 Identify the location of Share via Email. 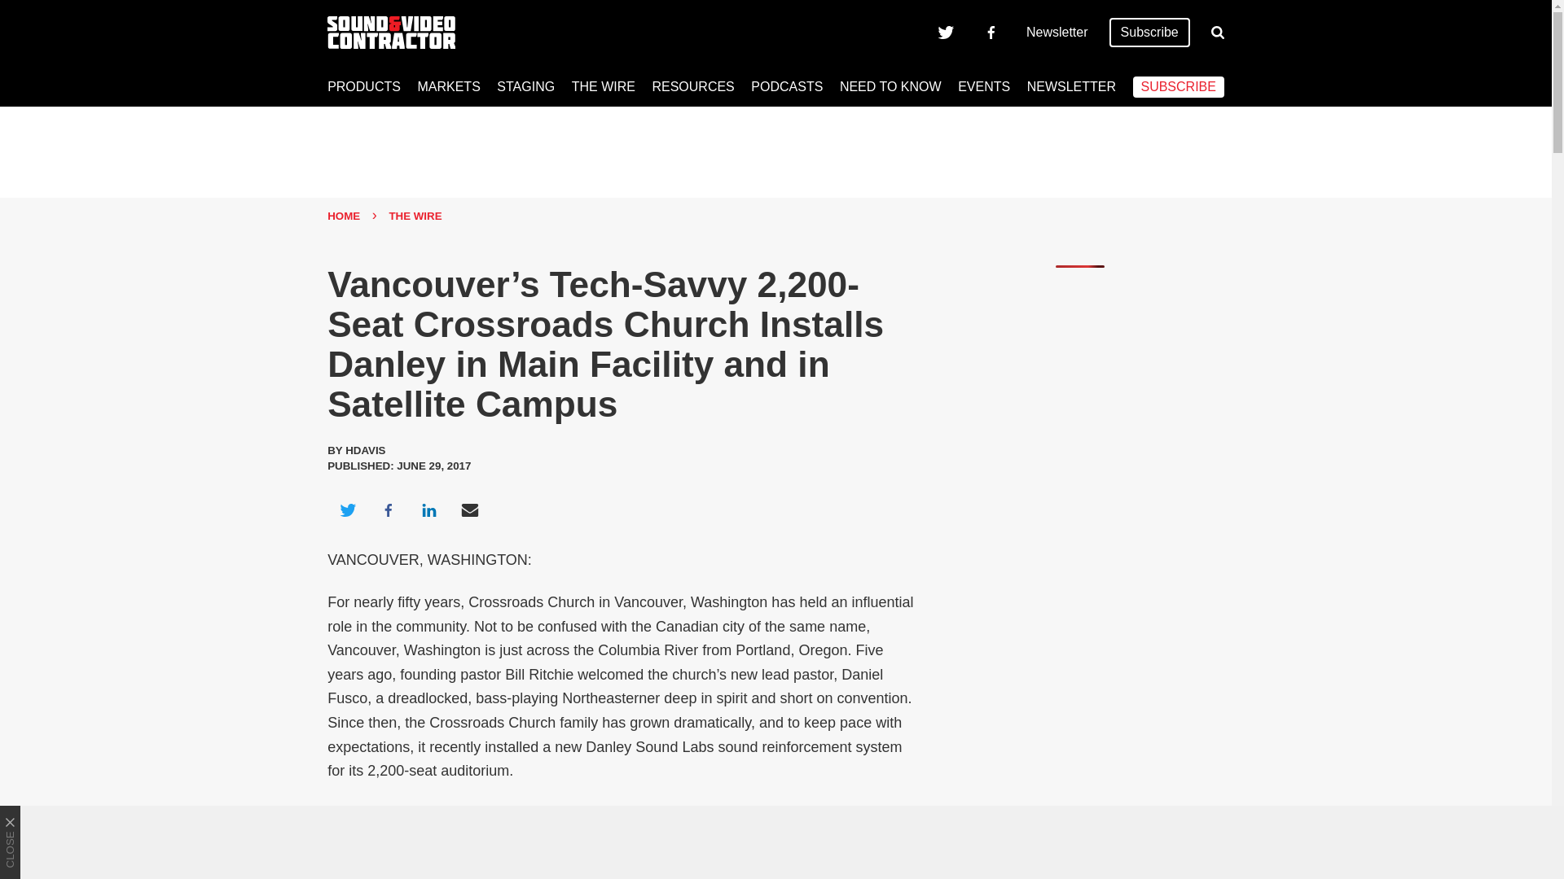
(470, 509).